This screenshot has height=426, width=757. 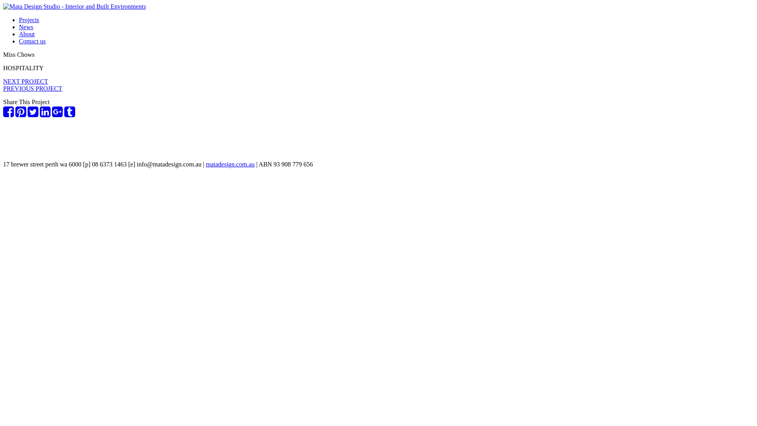 What do you see at coordinates (26, 27) in the screenshot?
I see `News` at bounding box center [26, 27].